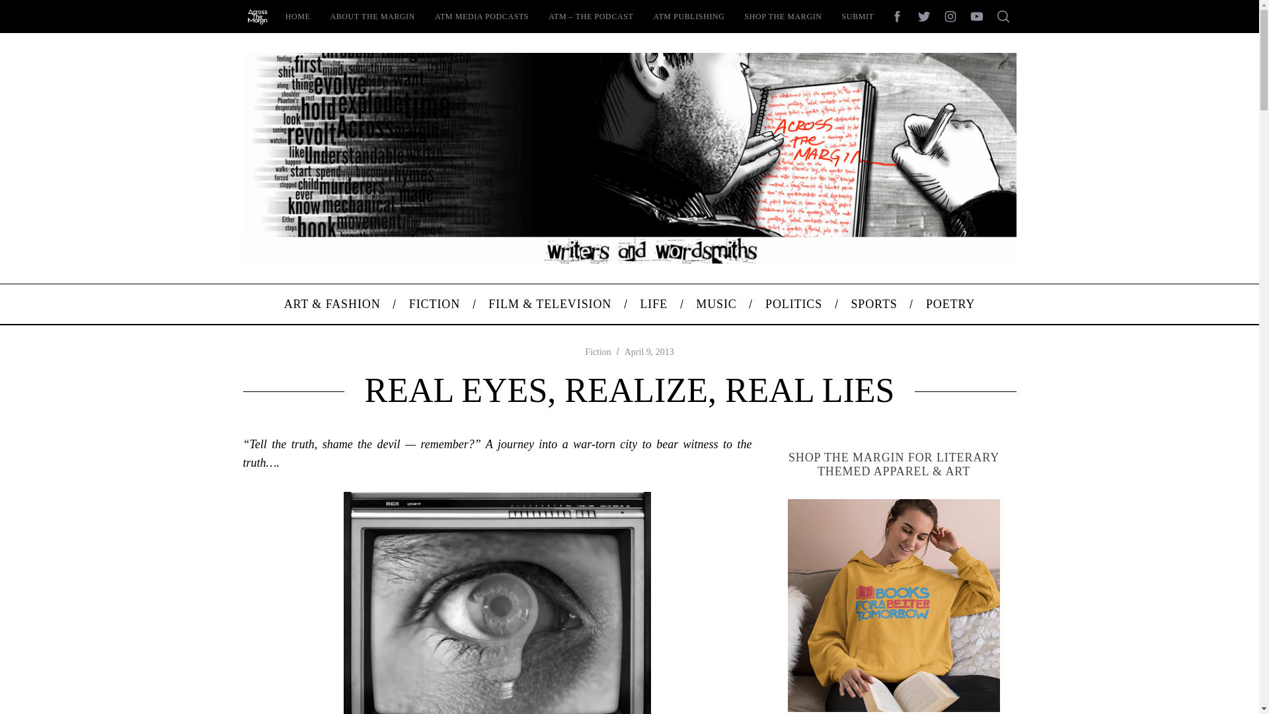 The image size is (1269, 714). I want to click on POETRY, so click(950, 304).